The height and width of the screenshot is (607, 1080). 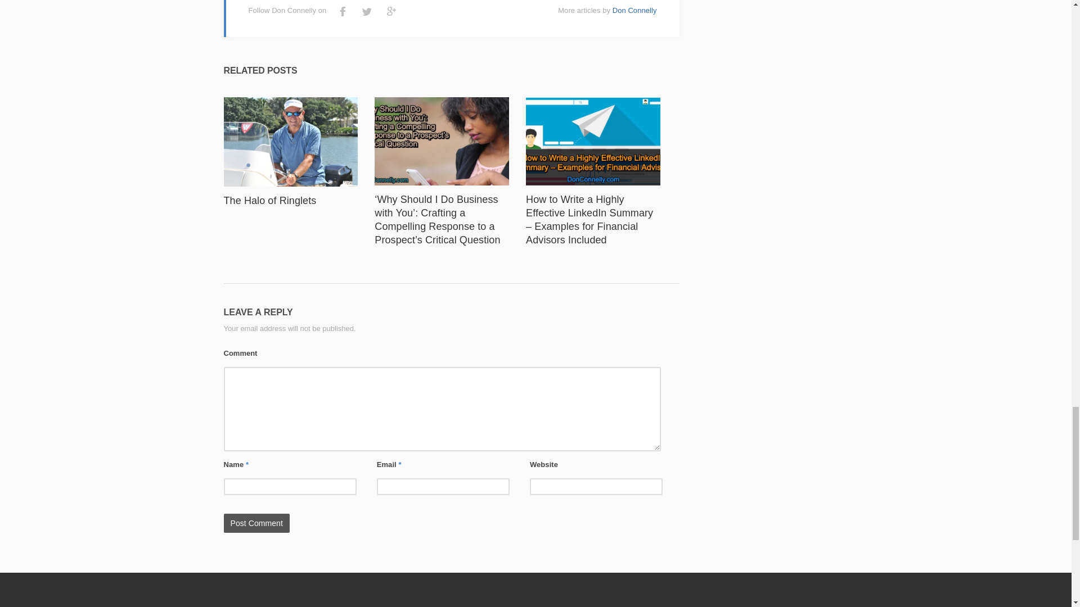 I want to click on Post Comment, so click(x=256, y=523).